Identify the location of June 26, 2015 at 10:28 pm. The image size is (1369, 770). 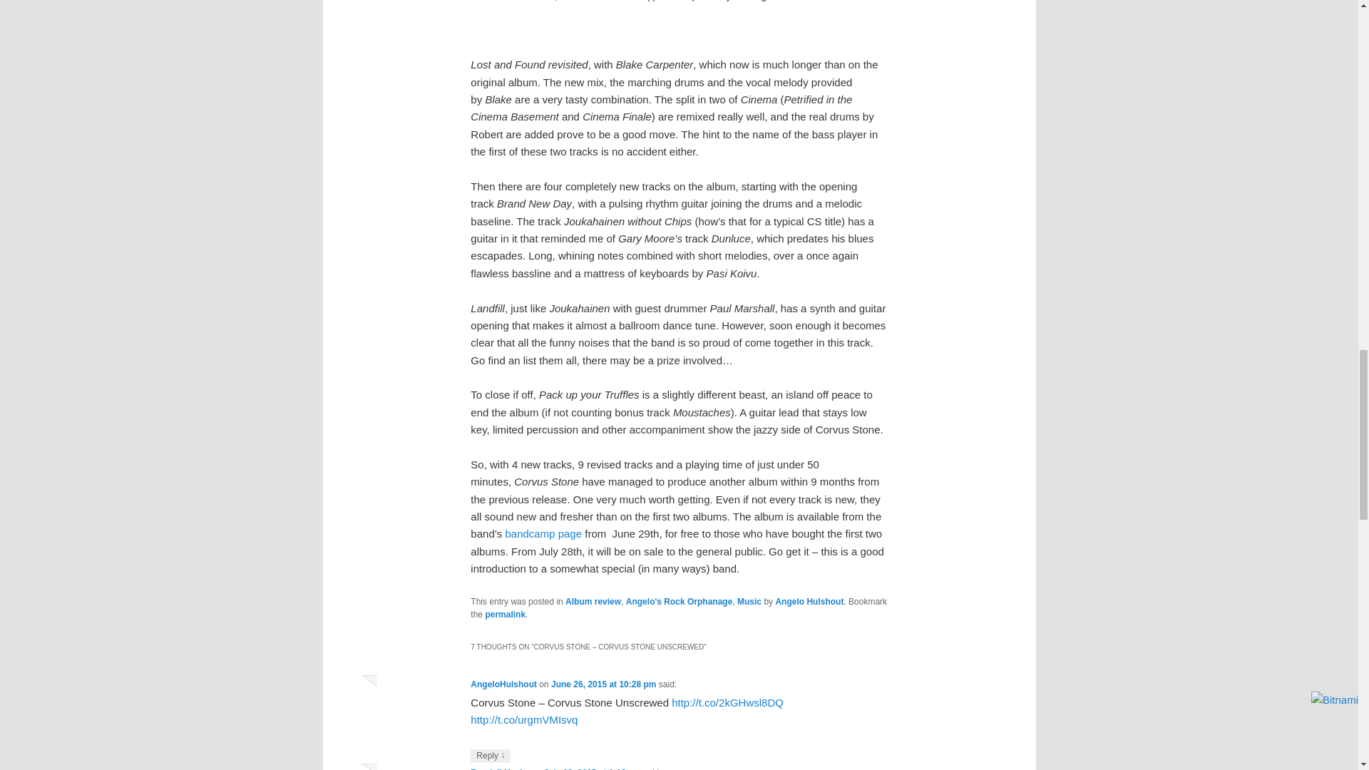
(603, 684).